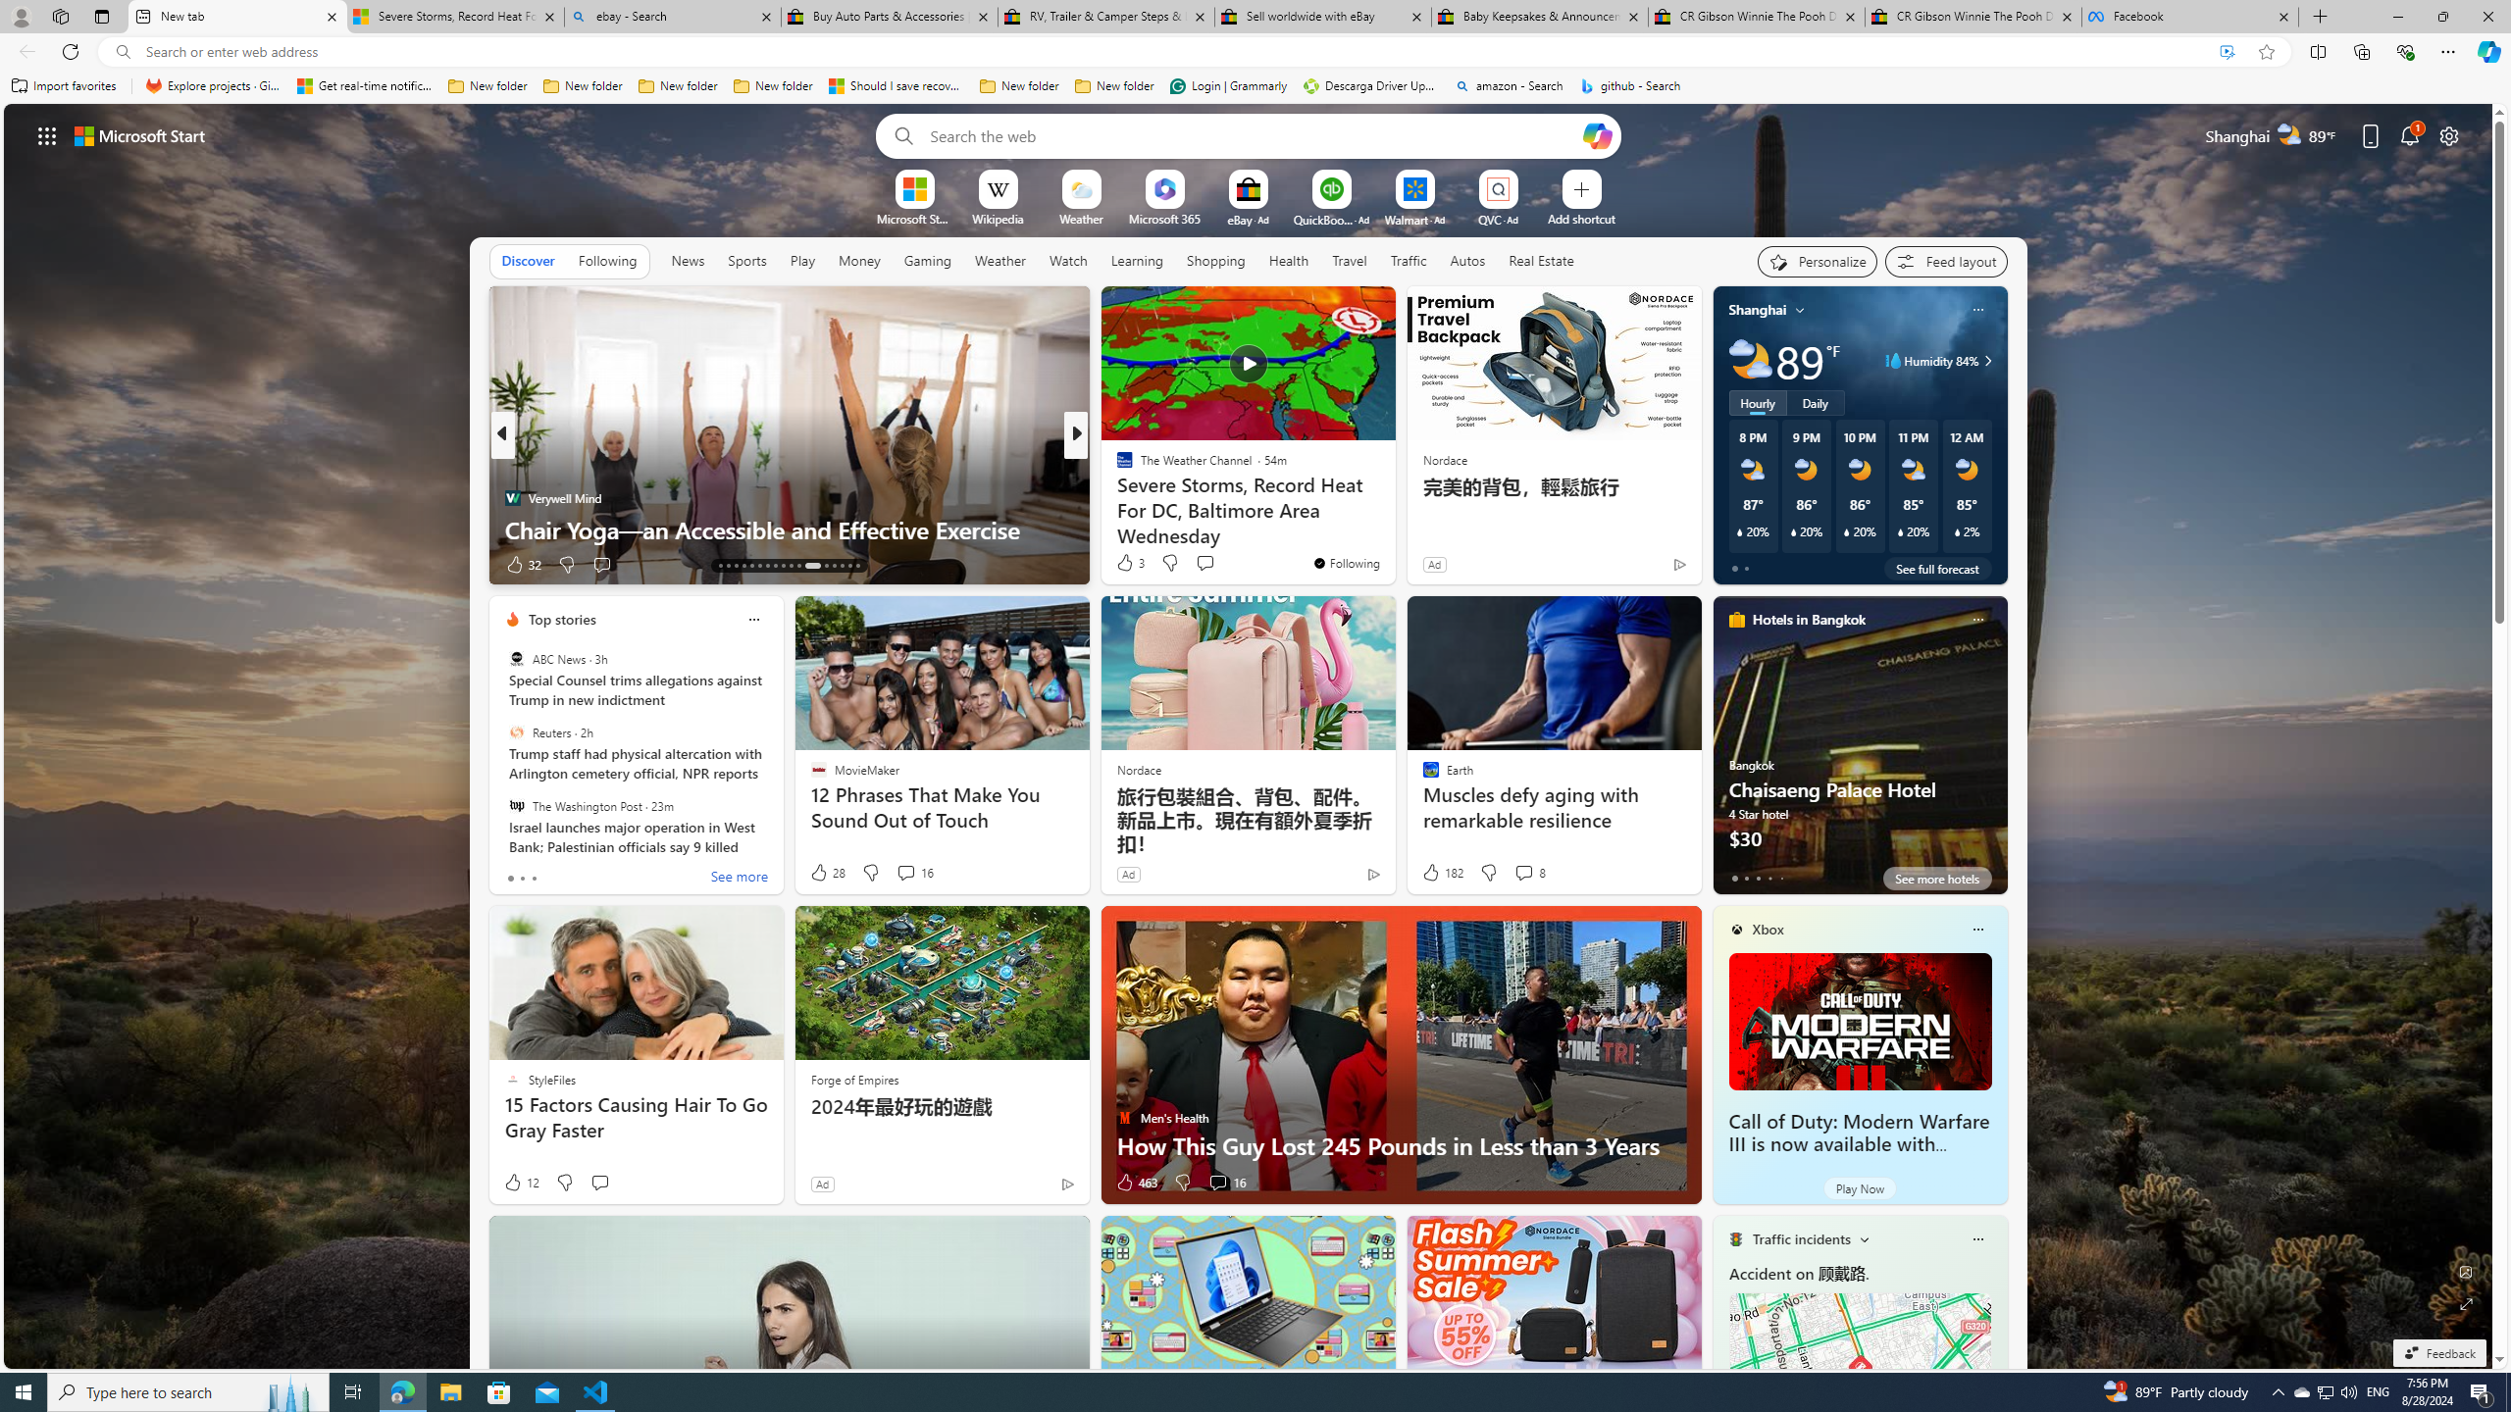 The height and width of the screenshot is (1412, 2511). What do you see at coordinates (64, 86) in the screenshot?
I see `Import favorites` at bounding box center [64, 86].